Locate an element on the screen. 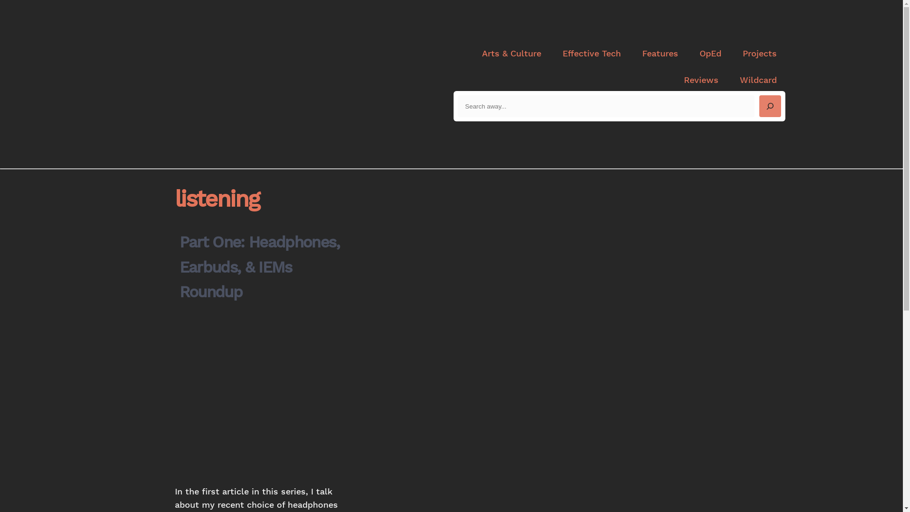  OpEd is located at coordinates (710, 54).